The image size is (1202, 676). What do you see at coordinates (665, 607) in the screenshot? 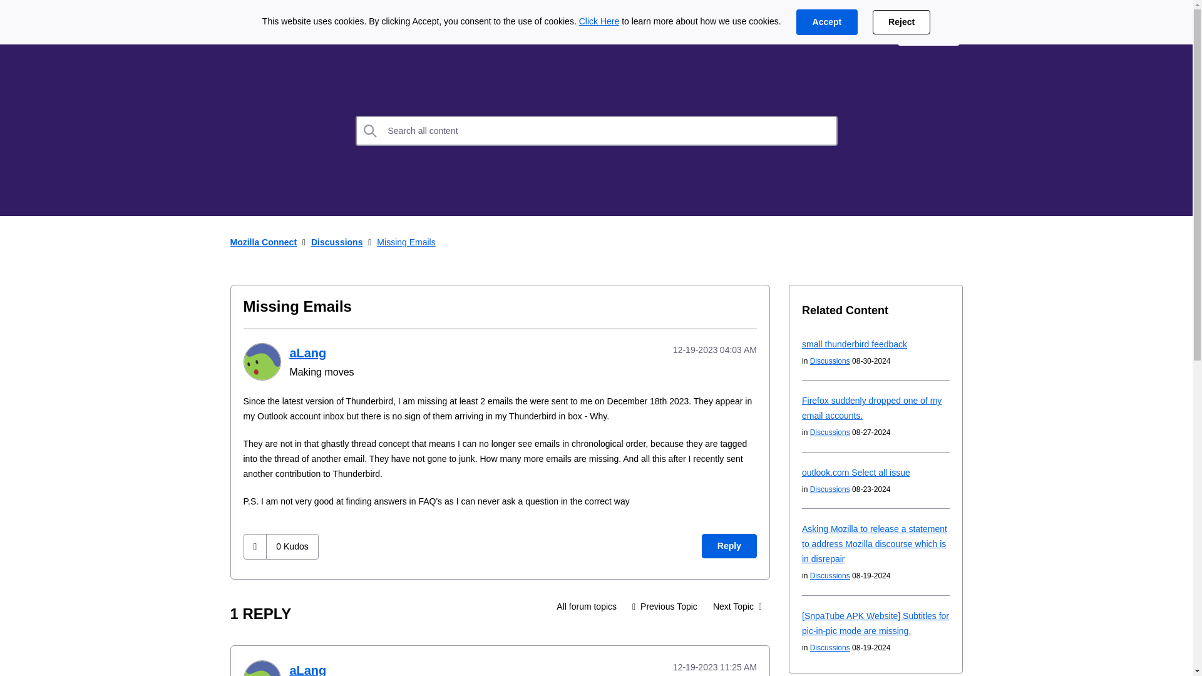
I see `Previous Topic` at bounding box center [665, 607].